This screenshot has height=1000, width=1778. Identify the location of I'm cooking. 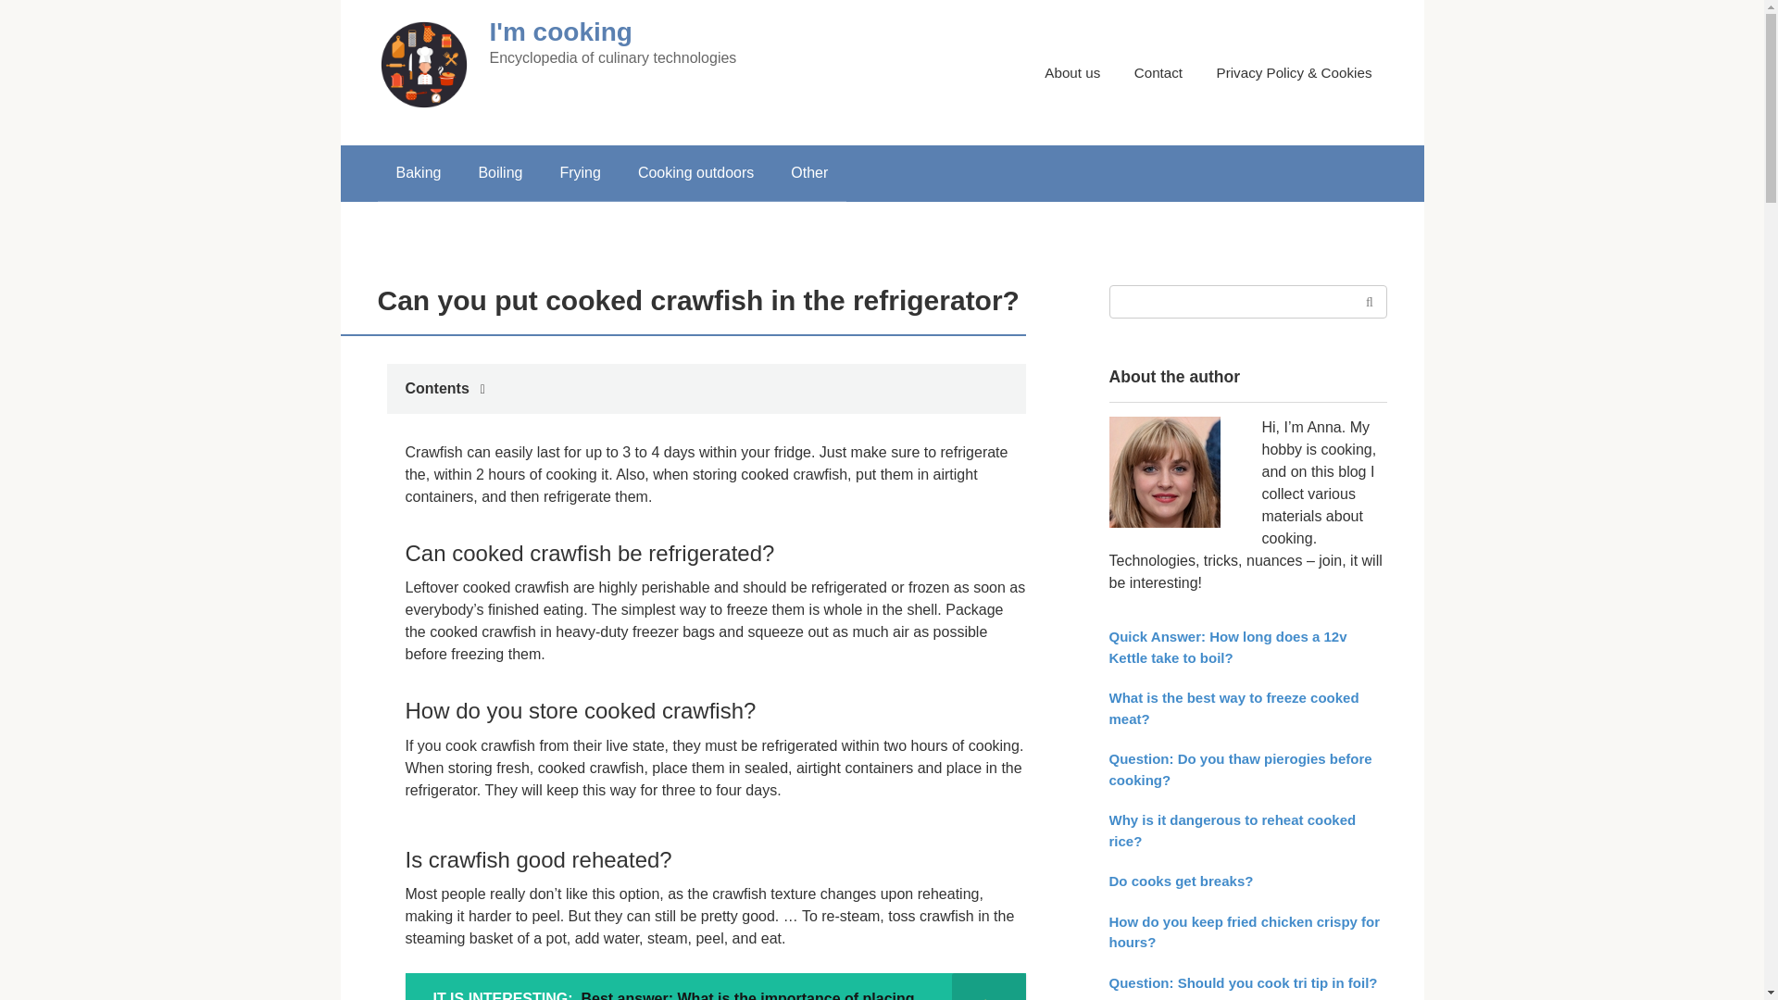
(559, 31).